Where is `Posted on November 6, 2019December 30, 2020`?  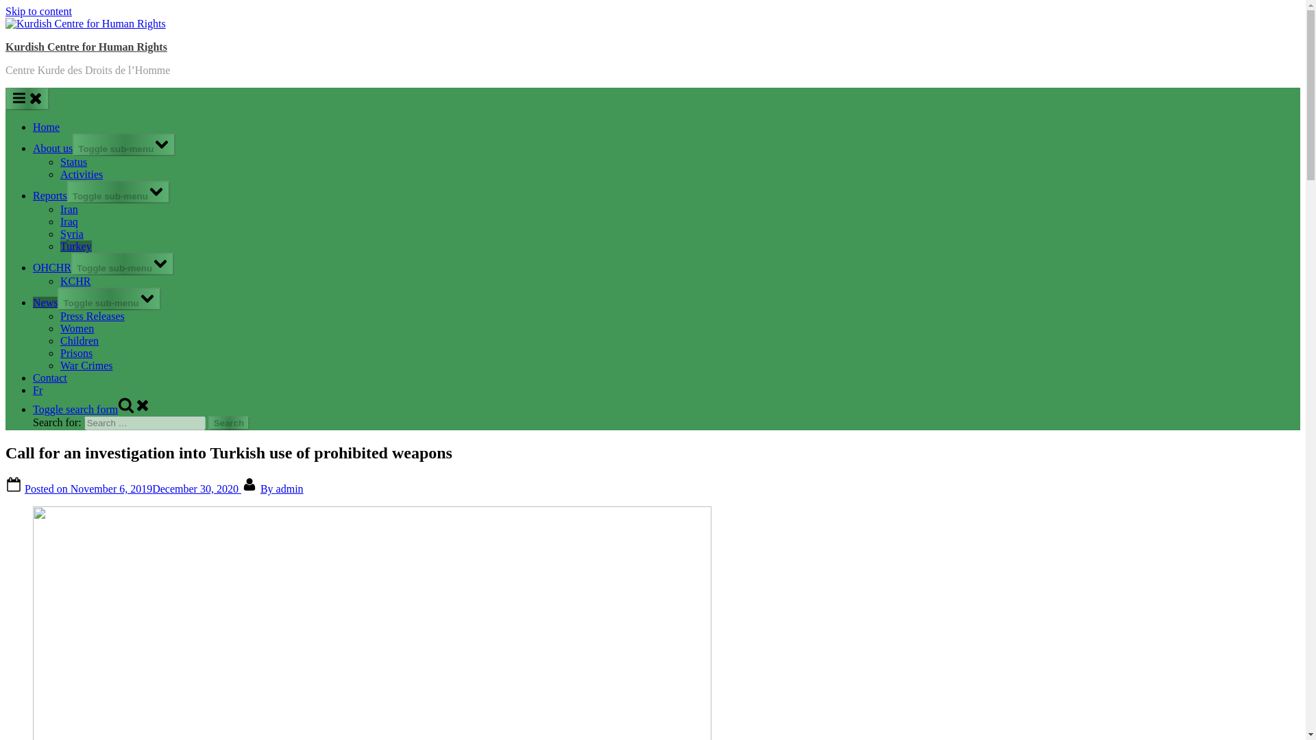 Posted on November 6, 2019December 30, 2020 is located at coordinates (133, 489).